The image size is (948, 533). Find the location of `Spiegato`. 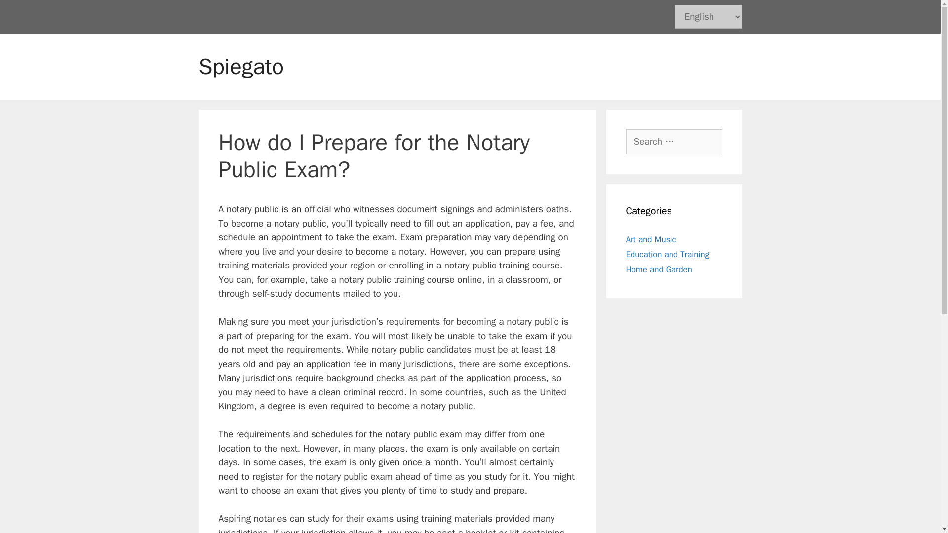

Spiegato is located at coordinates (241, 66).